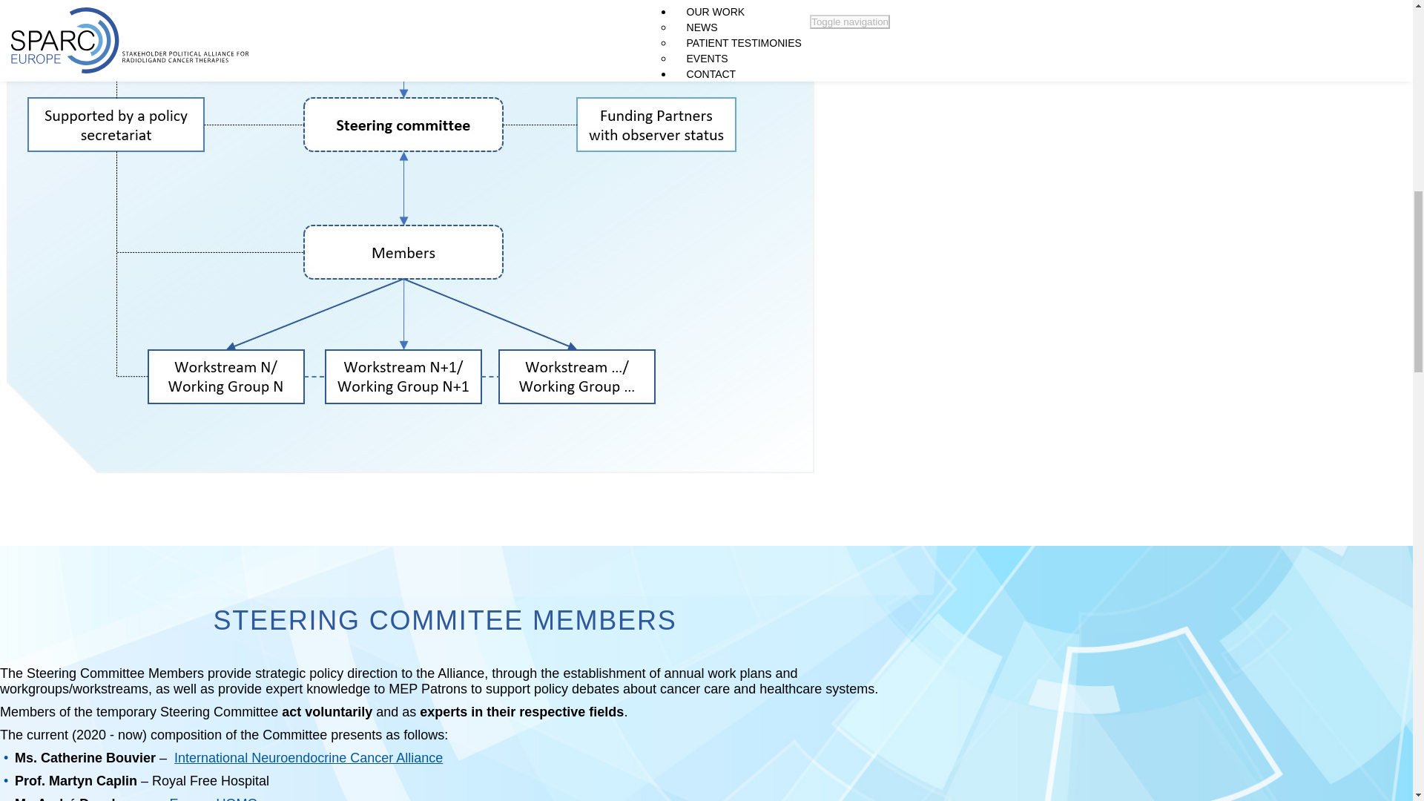  What do you see at coordinates (214, 798) in the screenshot?
I see `Europa UOMO` at bounding box center [214, 798].